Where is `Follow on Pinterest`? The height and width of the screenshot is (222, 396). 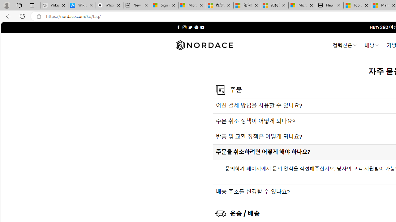 Follow on Pinterest is located at coordinates (196, 27).